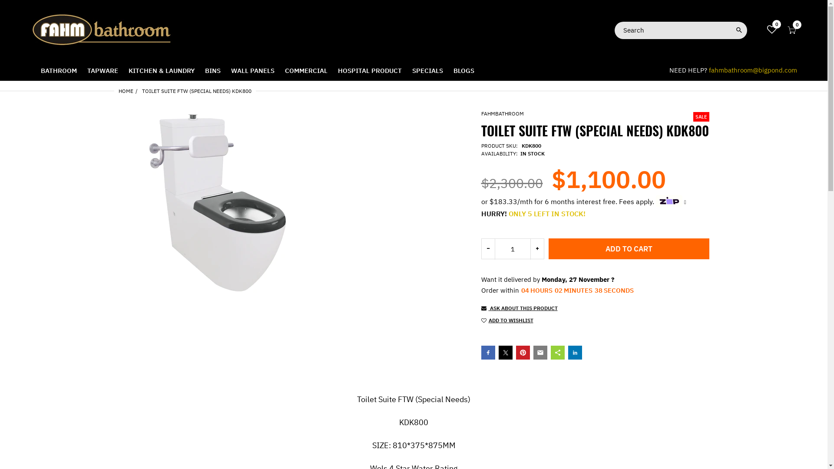 The height and width of the screenshot is (469, 834). I want to click on 0, so click(792, 31).